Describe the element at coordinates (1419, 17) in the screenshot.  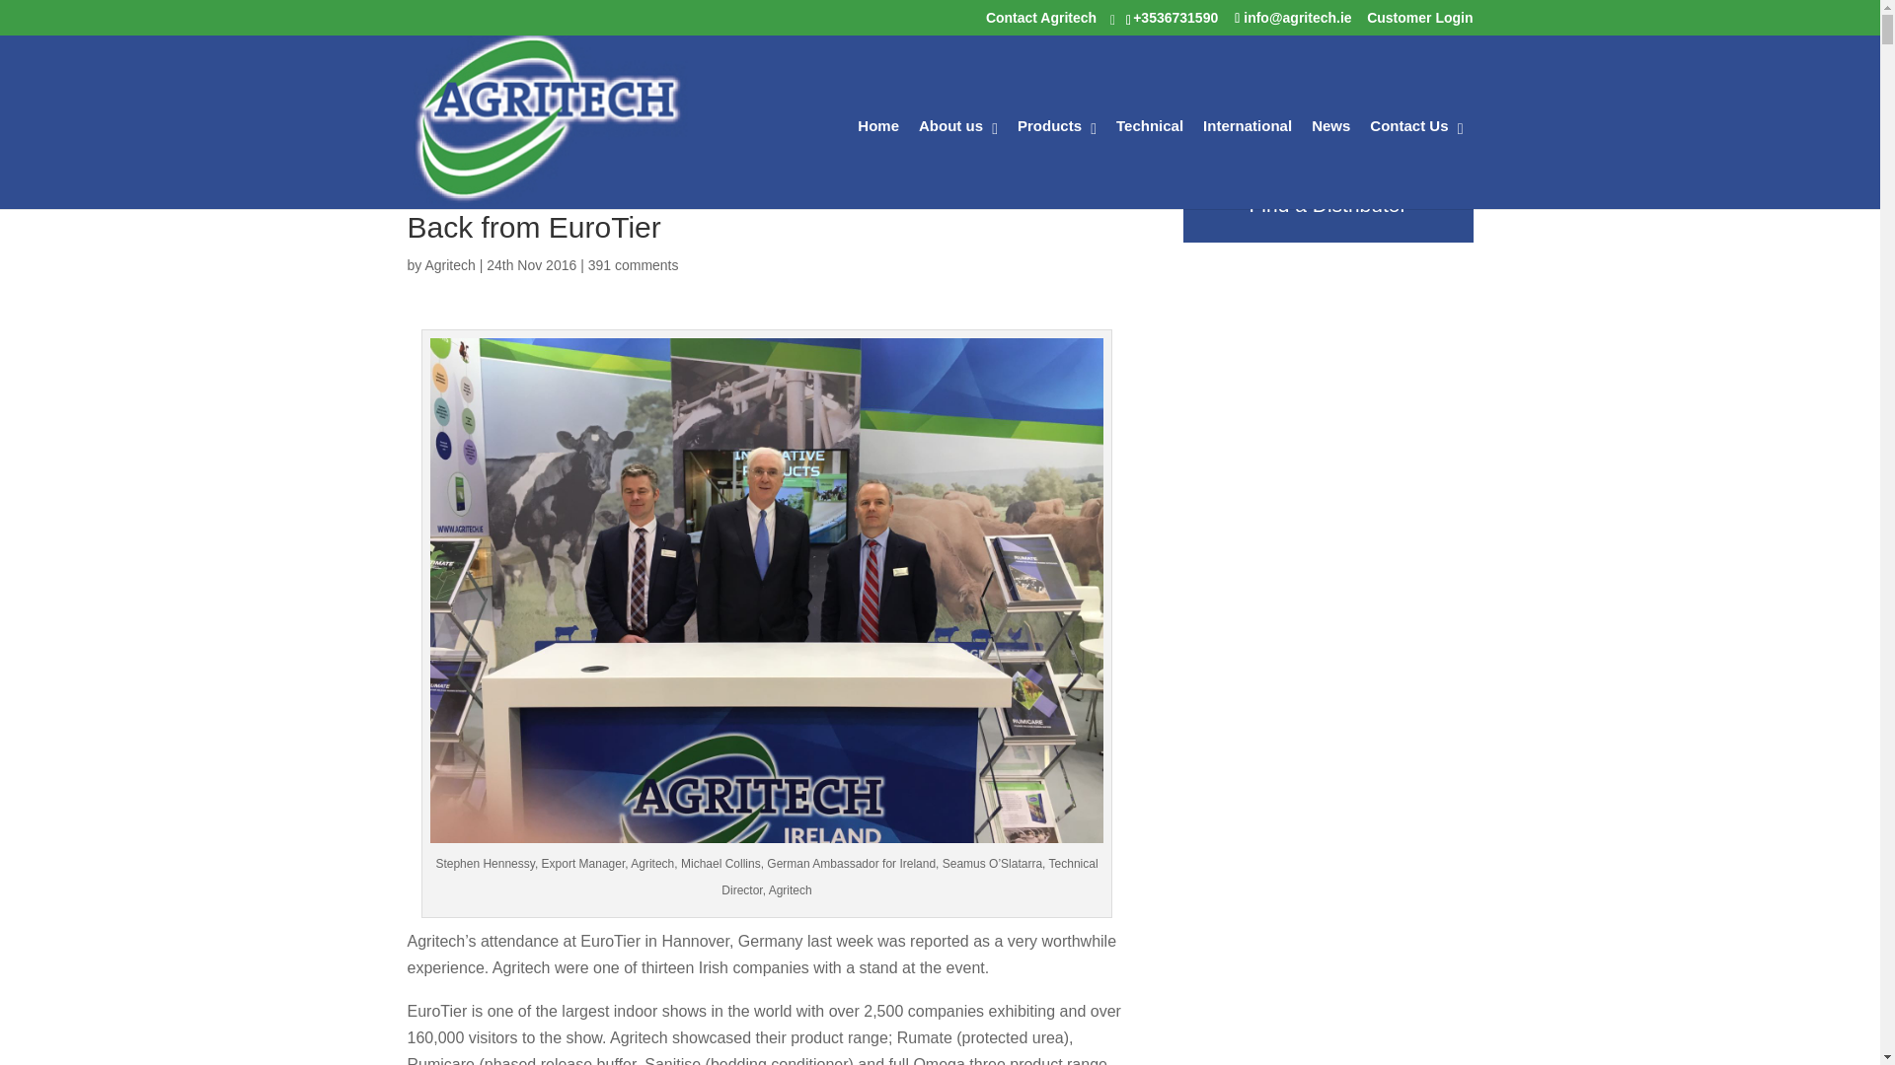
I see `Customer Login` at that location.